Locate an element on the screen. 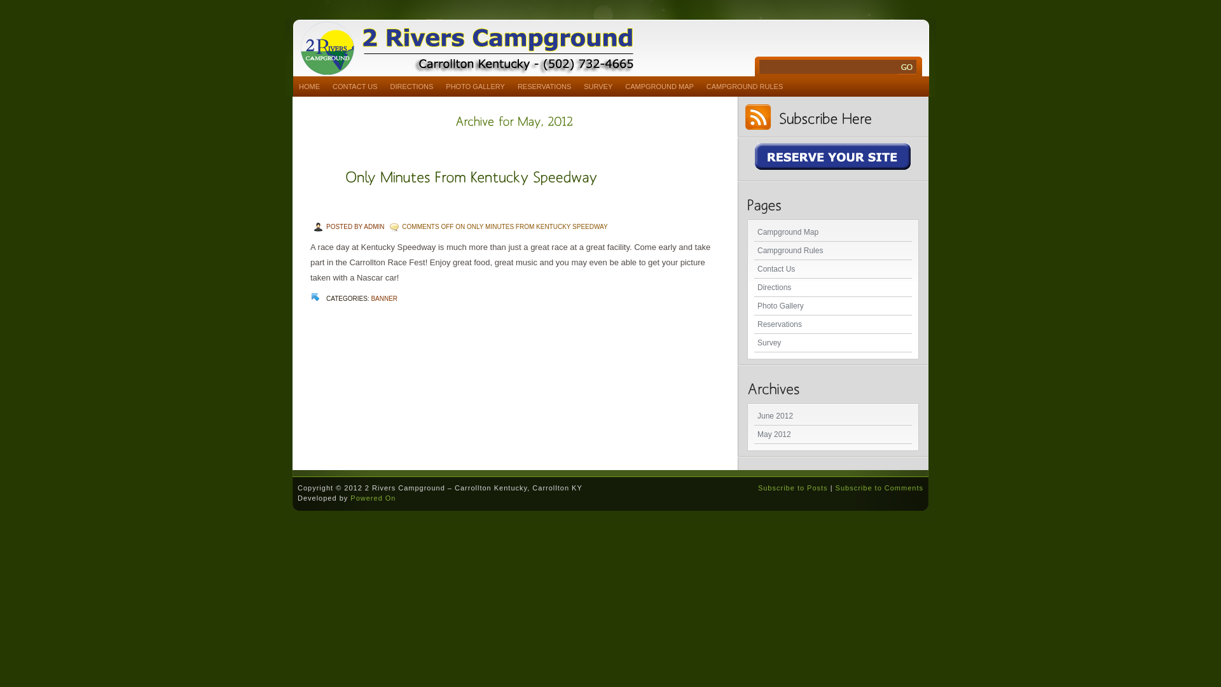 The image size is (1221, 687). Photo Gallery is located at coordinates (833, 307).